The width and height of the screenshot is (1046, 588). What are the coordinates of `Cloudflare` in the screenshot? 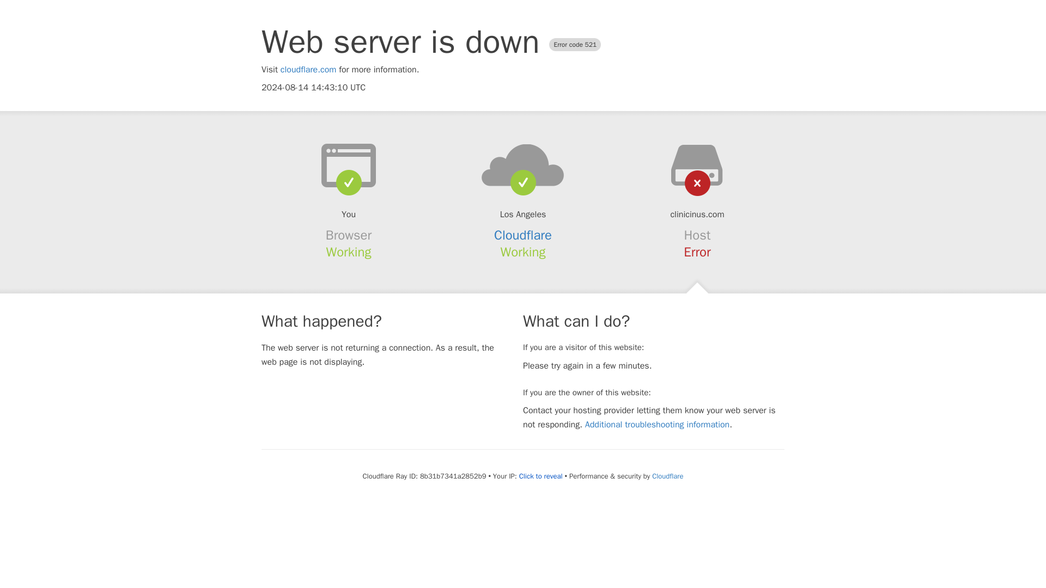 It's located at (667, 476).